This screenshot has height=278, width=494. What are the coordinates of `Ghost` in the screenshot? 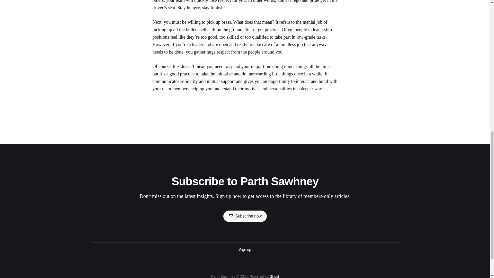 It's located at (274, 276).